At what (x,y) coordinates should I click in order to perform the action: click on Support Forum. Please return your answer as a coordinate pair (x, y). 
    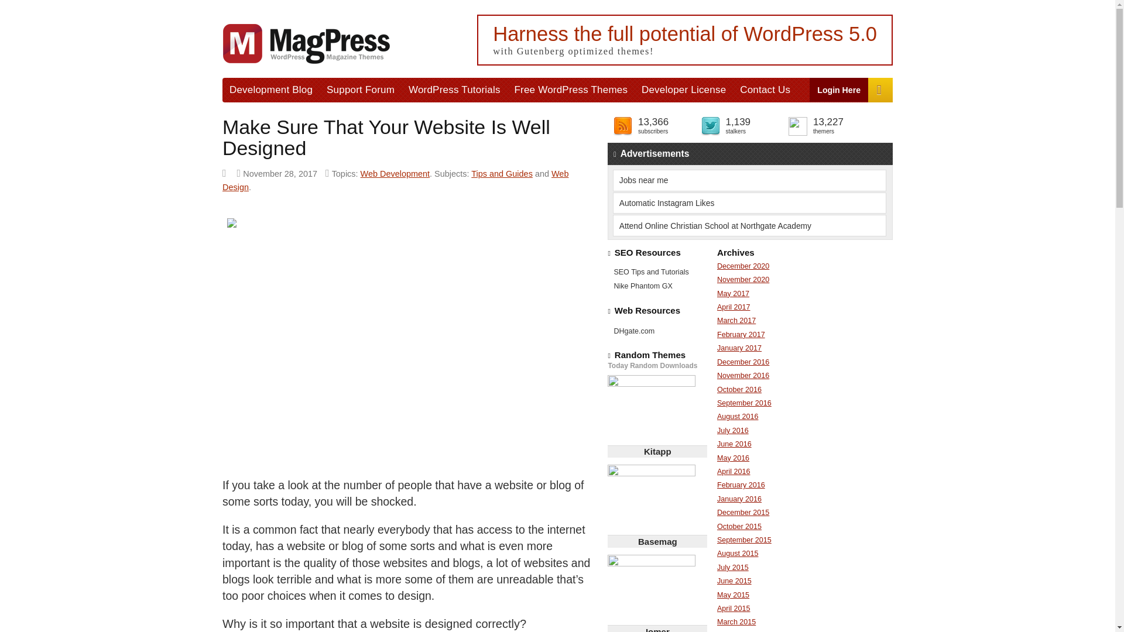
    Looking at the image, I should click on (360, 89).